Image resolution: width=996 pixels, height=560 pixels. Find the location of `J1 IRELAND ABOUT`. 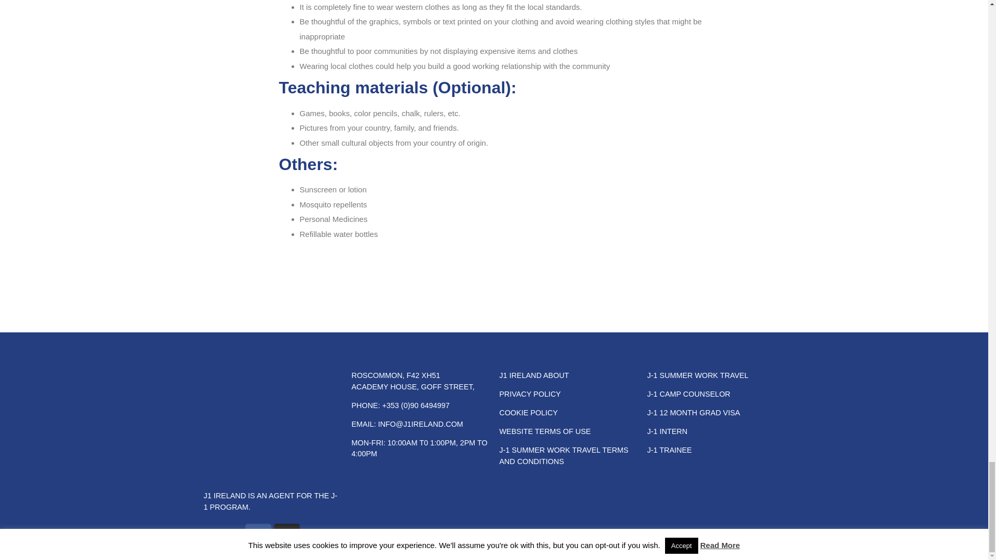

J1 IRELAND ABOUT is located at coordinates (533, 375).